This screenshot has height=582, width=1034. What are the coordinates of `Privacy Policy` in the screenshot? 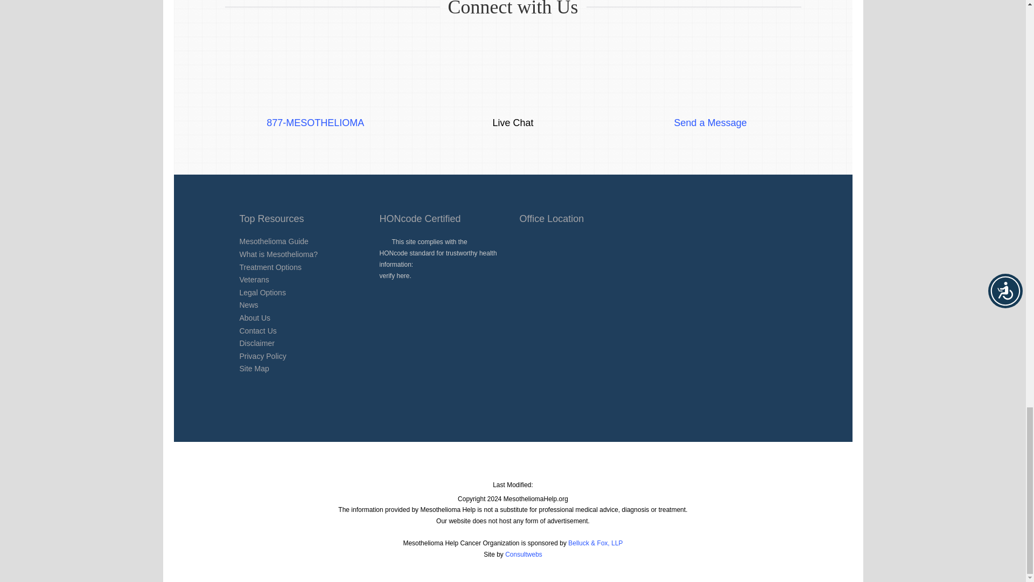 It's located at (262, 356).